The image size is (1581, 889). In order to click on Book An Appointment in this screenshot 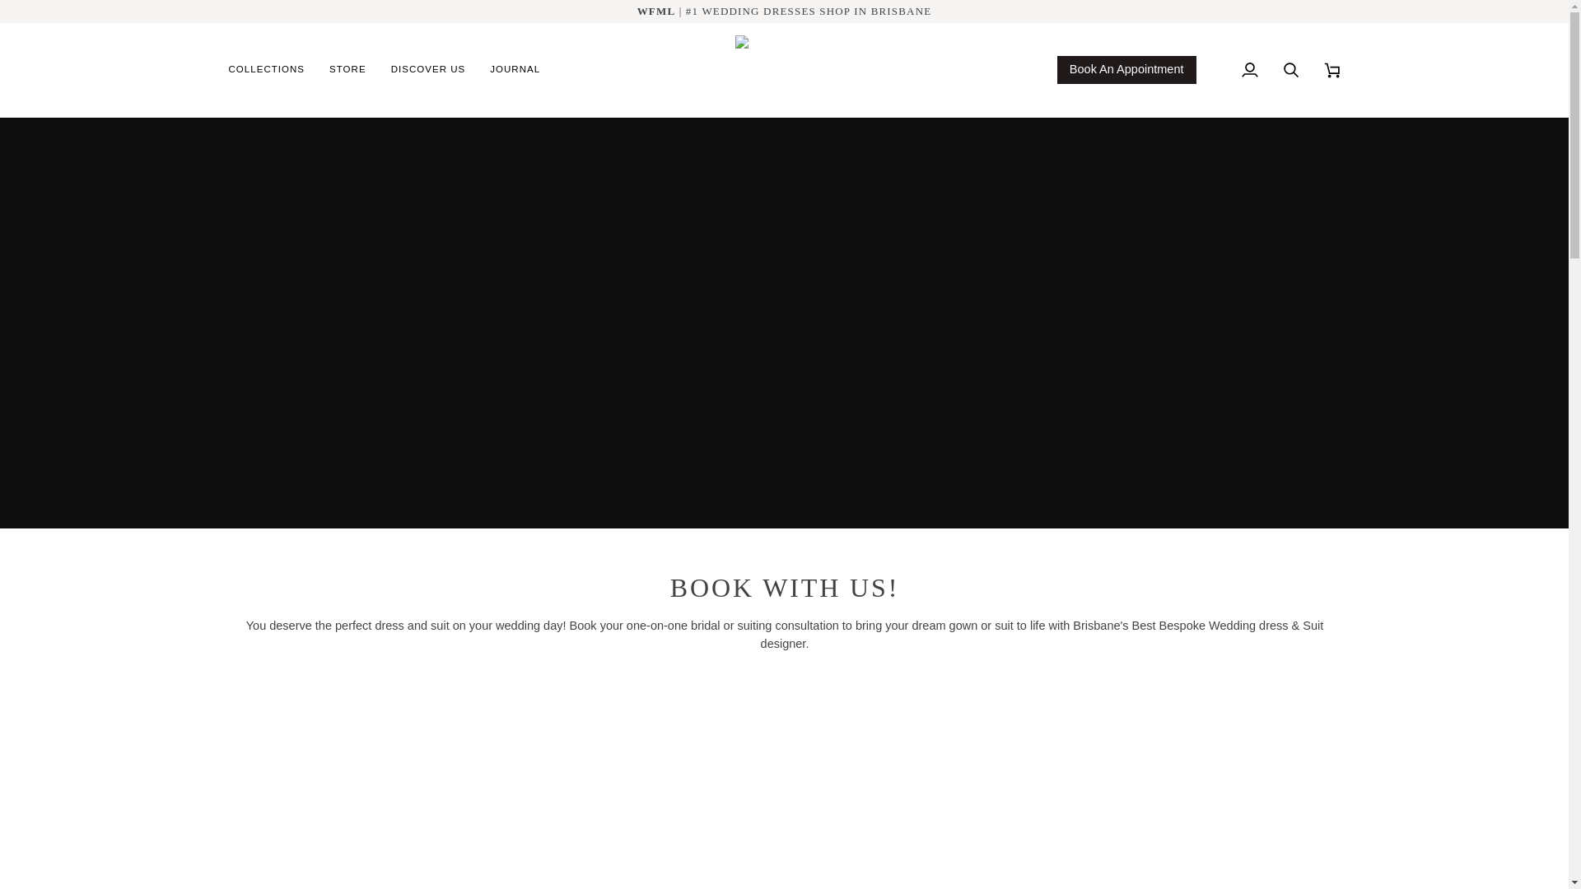, I will do `click(1126, 69)`.